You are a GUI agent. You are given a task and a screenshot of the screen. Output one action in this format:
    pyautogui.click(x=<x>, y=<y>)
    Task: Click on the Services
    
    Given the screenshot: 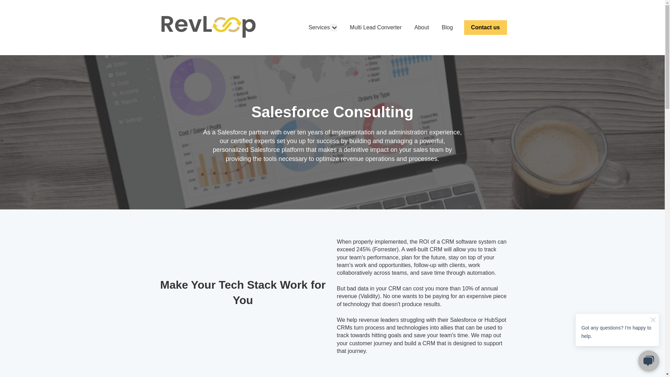 What is the action you would take?
    pyautogui.click(x=319, y=27)
    